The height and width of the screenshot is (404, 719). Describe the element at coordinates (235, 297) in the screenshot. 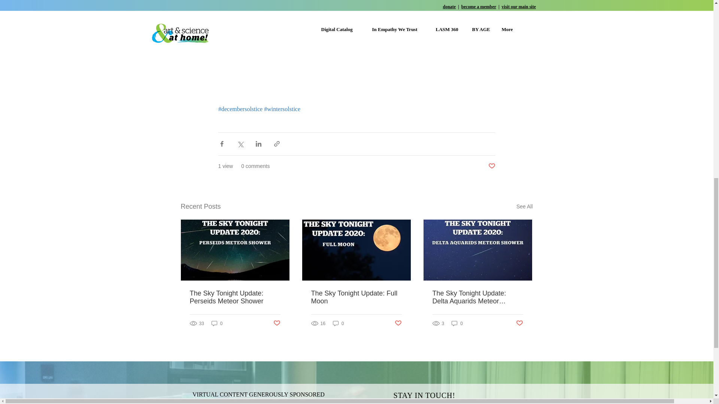

I see `The Sky Tonight Update: Perseids Meteor Shower` at that location.